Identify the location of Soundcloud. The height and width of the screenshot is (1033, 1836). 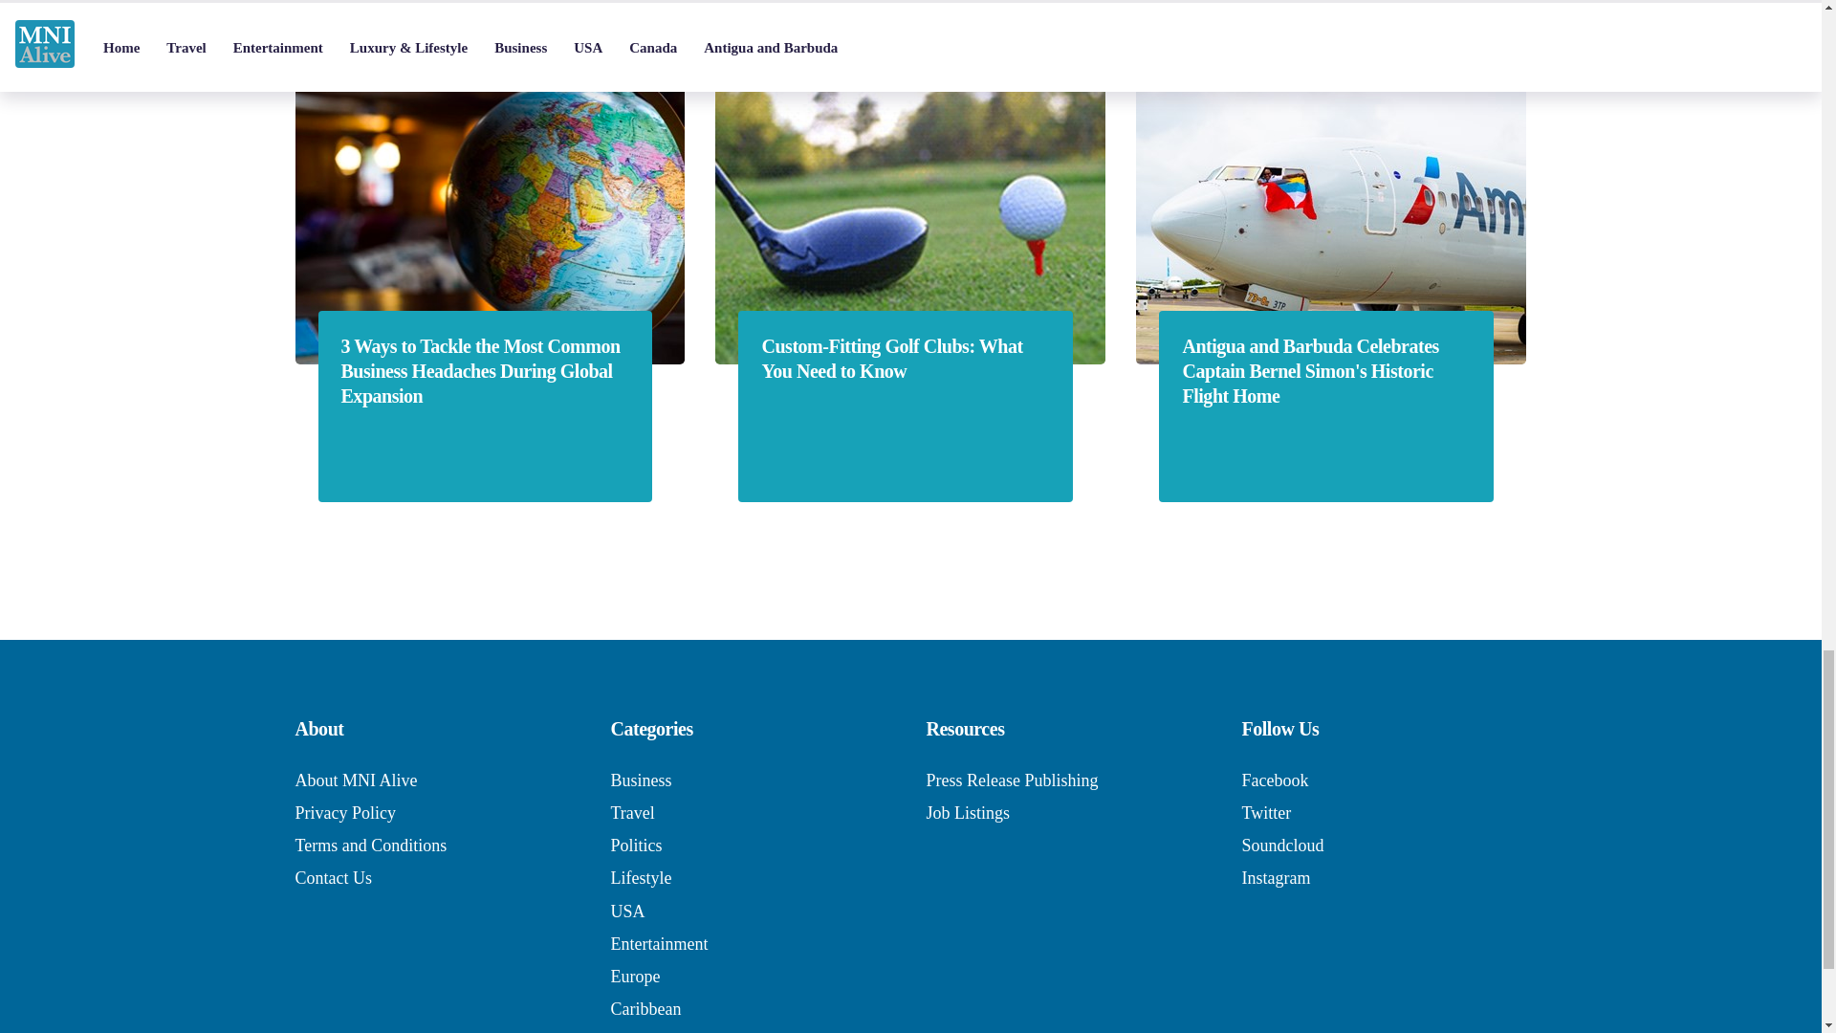
(1281, 846).